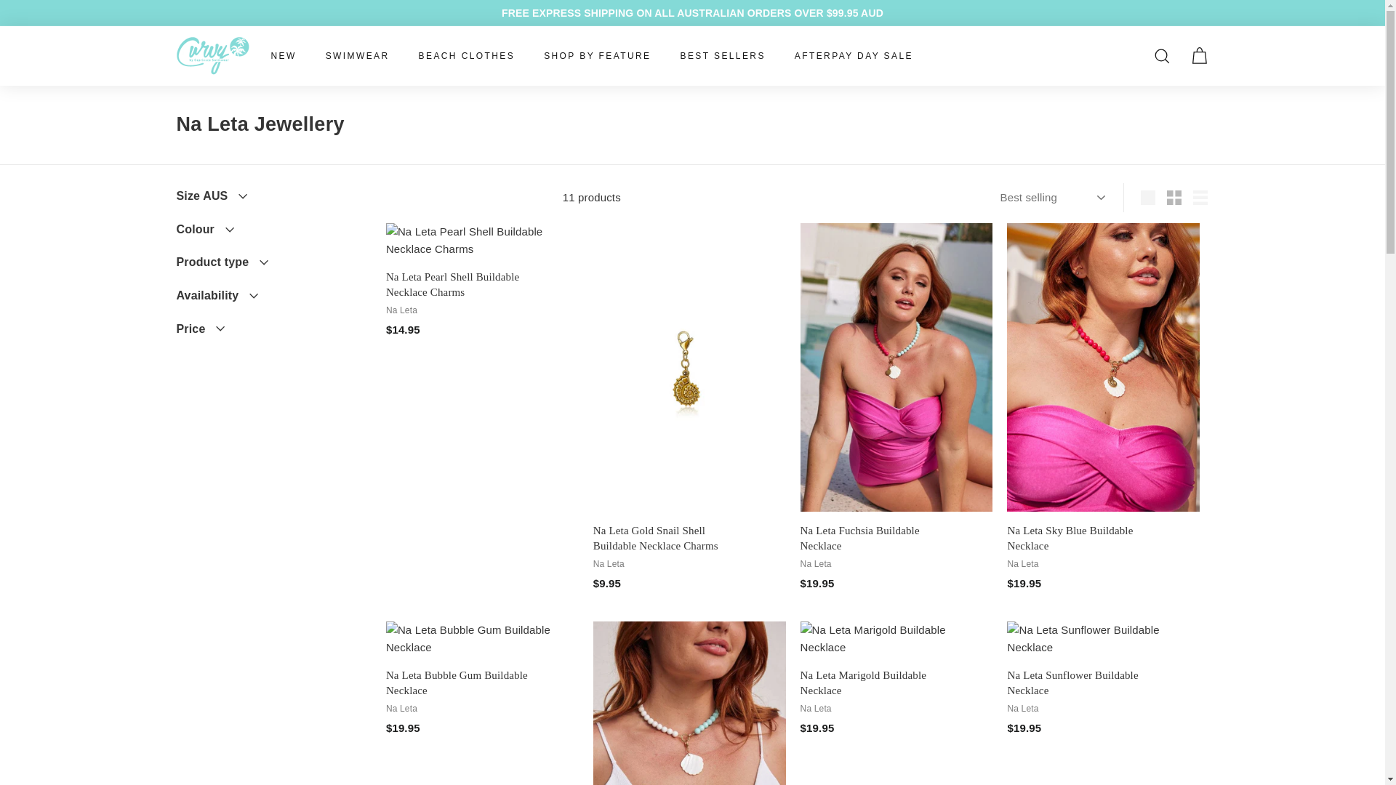 This screenshot has width=1396, height=785. I want to click on Large, so click(1147, 197).